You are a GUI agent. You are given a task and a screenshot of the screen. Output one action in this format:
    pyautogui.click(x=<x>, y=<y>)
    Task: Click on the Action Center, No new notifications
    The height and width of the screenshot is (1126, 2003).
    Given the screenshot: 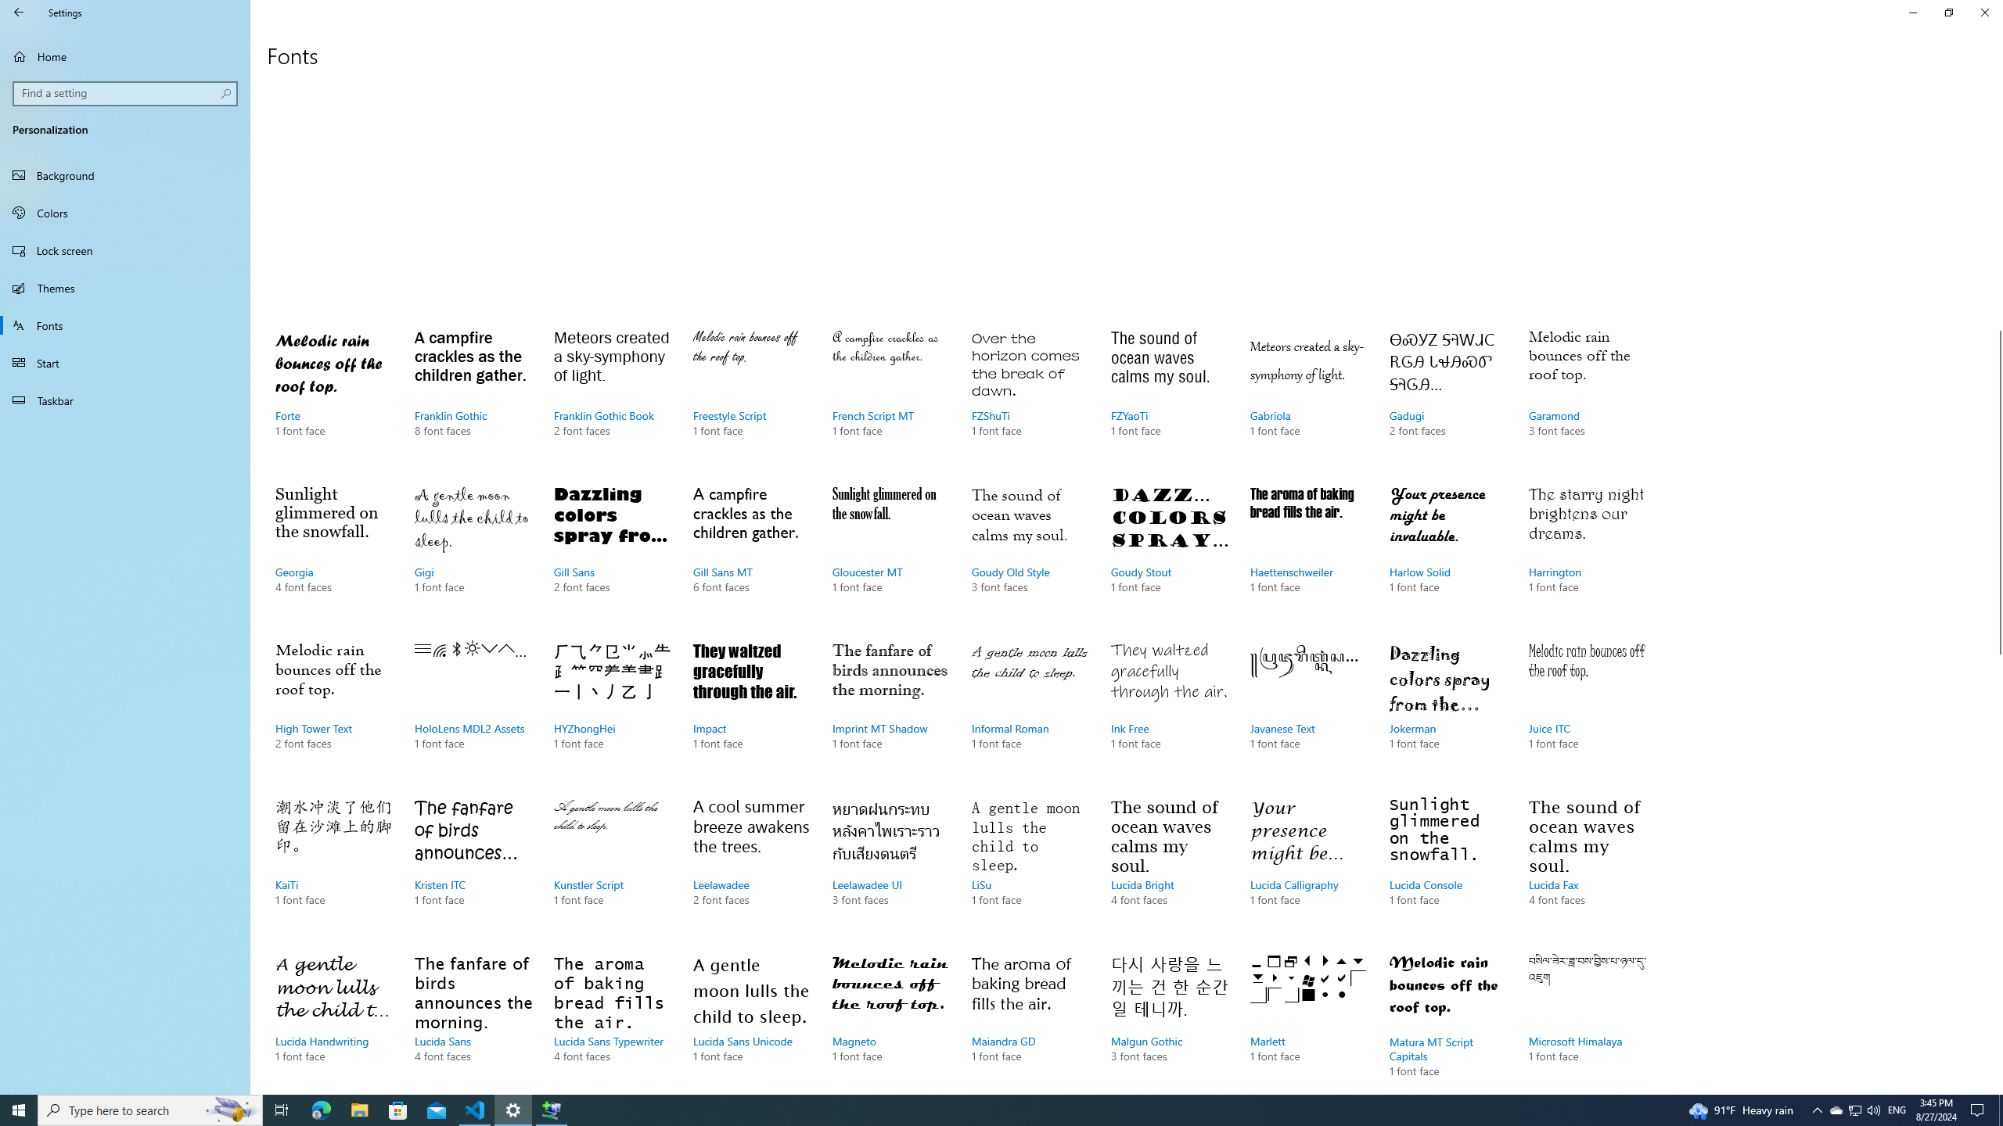 What is the action you would take?
    pyautogui.click(x=1980, y=1110)
    